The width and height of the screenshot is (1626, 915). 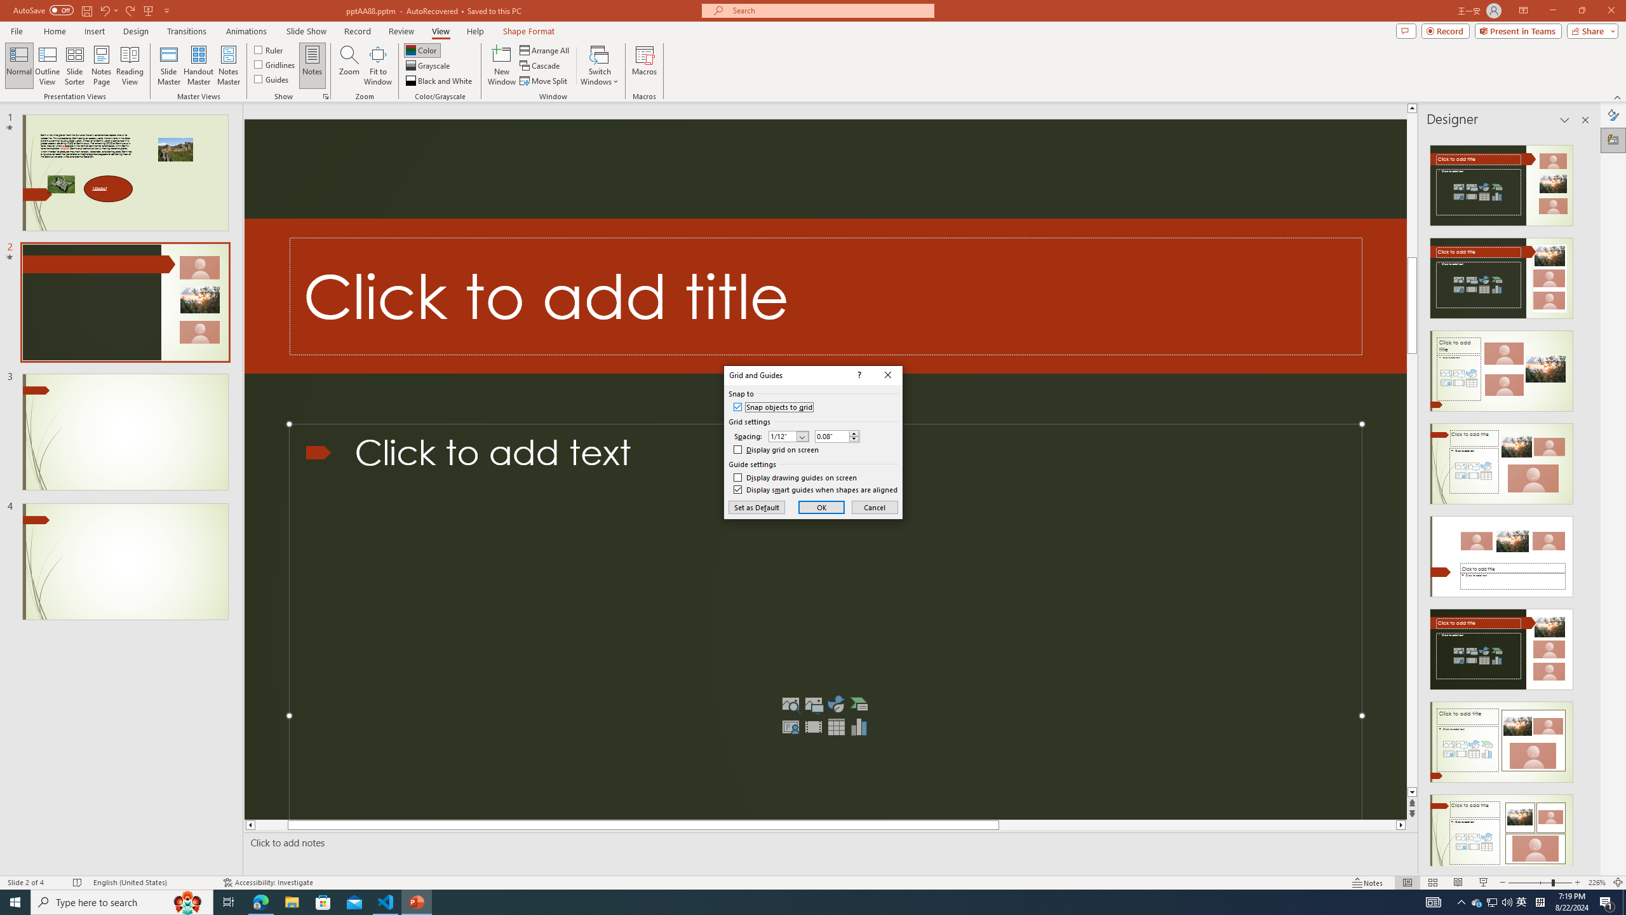 I want to click on OK, so click(x=822, y=507).